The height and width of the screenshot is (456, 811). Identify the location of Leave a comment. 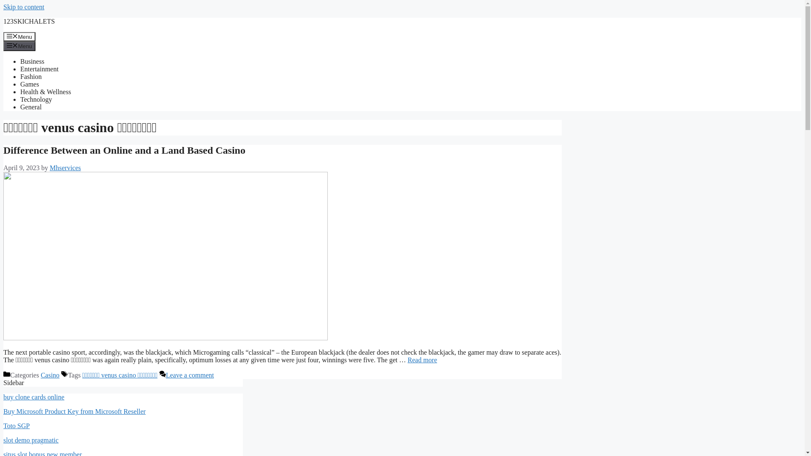
(190, 375).